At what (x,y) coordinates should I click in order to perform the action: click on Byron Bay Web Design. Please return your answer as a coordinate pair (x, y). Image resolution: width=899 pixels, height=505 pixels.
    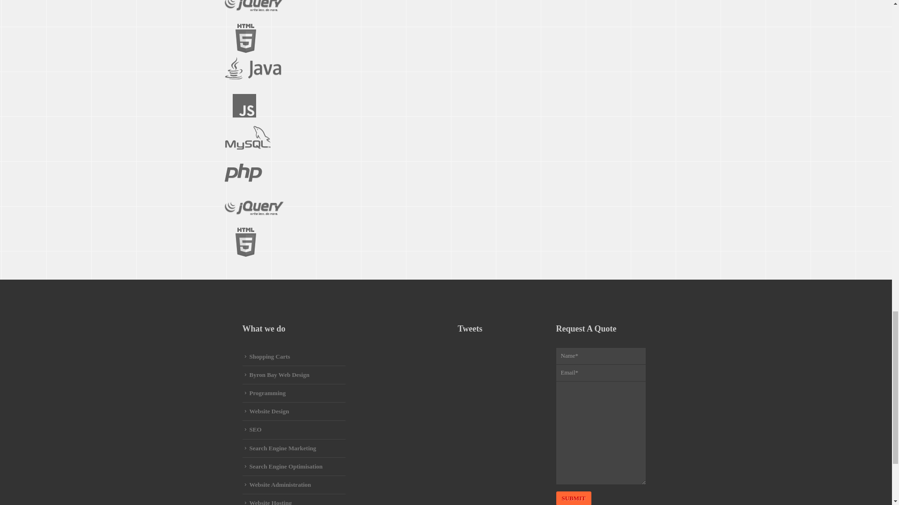
    Looking at the image, I should click on (277, 374).